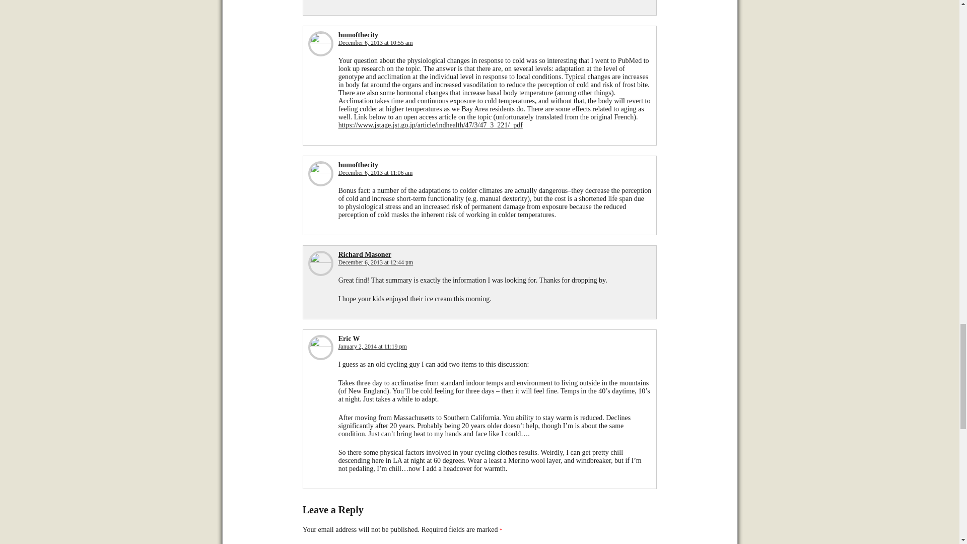  I want to click on January 2, 2014 at 11:19 pm, so click(373, 347).